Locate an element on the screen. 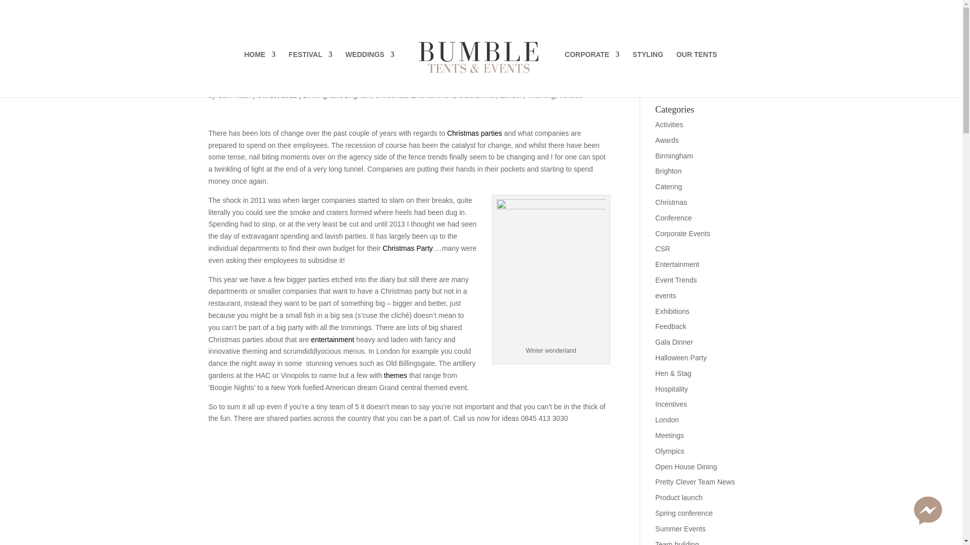 This screenshot has height=545, width=970. Search is located at coordinates (738, 80).